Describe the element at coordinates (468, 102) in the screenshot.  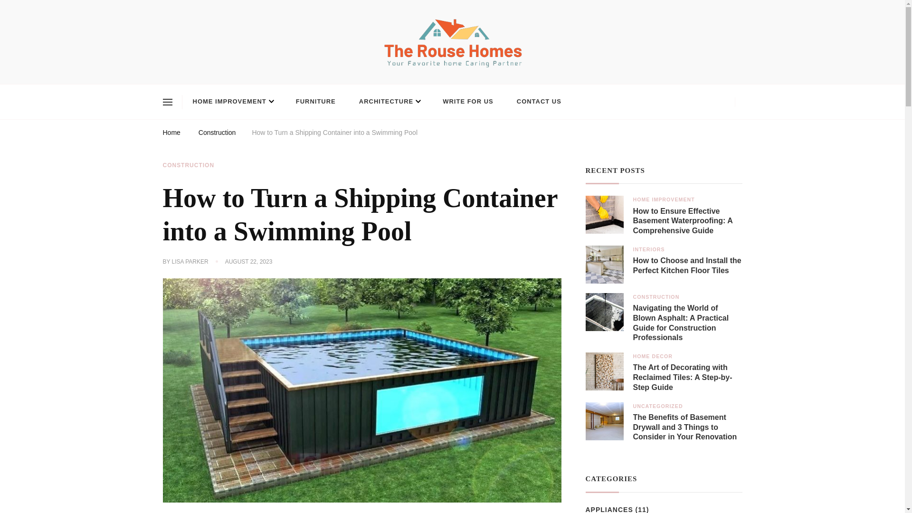
I see `WRITE FOR US` at that location.